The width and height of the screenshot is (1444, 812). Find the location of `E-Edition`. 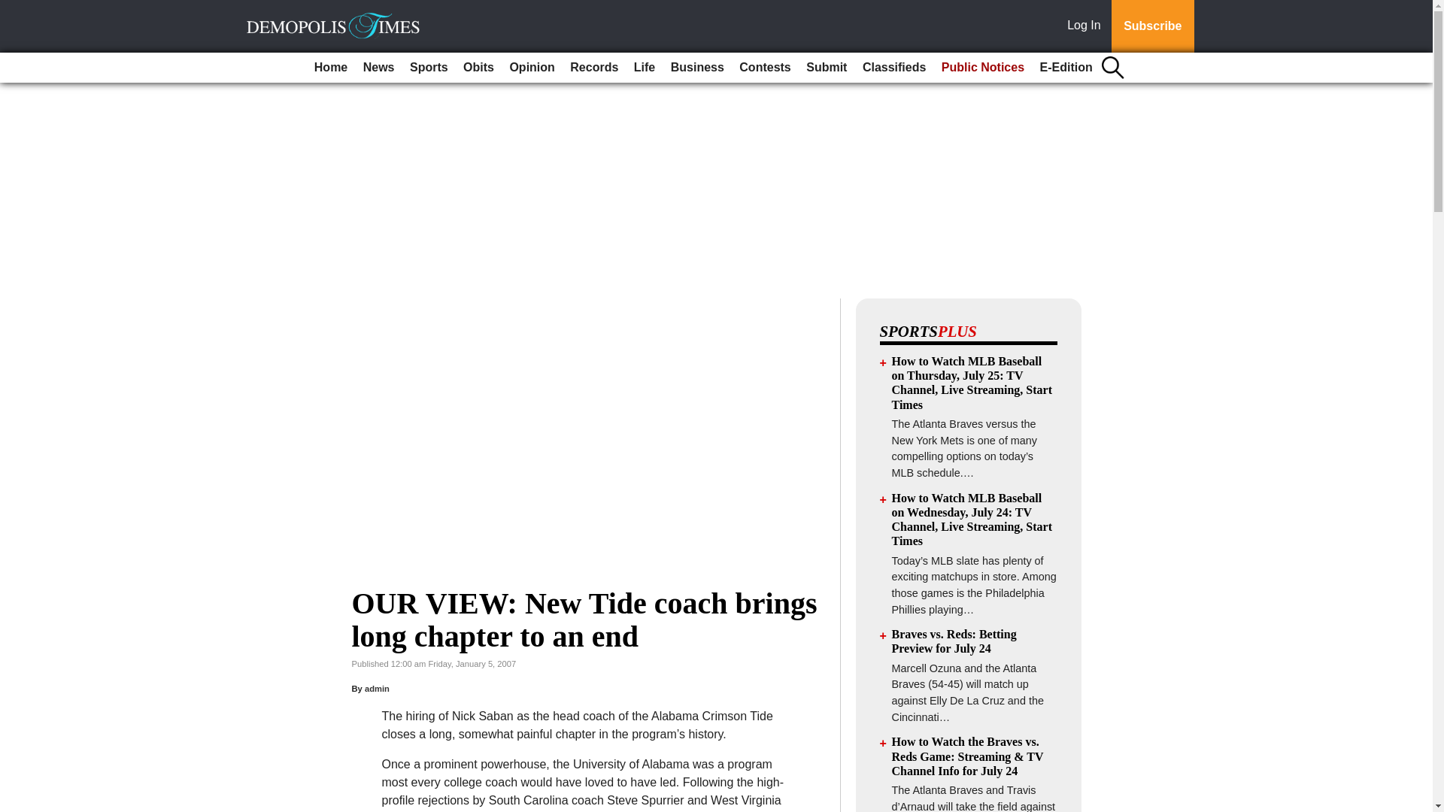

E-Edition is located at coordinates (1066, 68).